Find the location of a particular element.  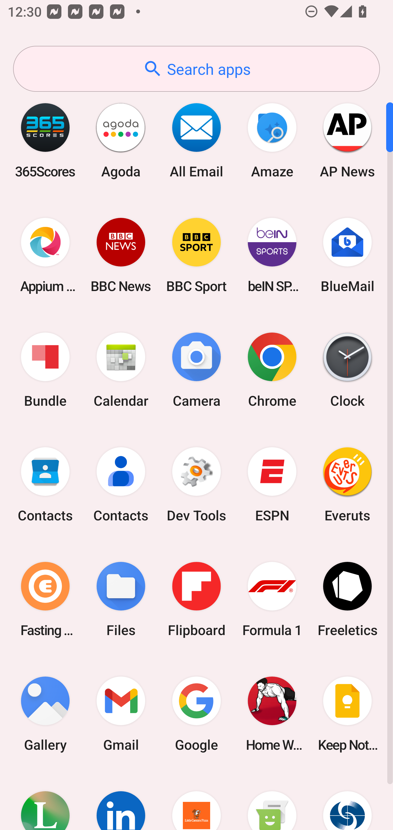

Files is located at coordinates (121, 599).